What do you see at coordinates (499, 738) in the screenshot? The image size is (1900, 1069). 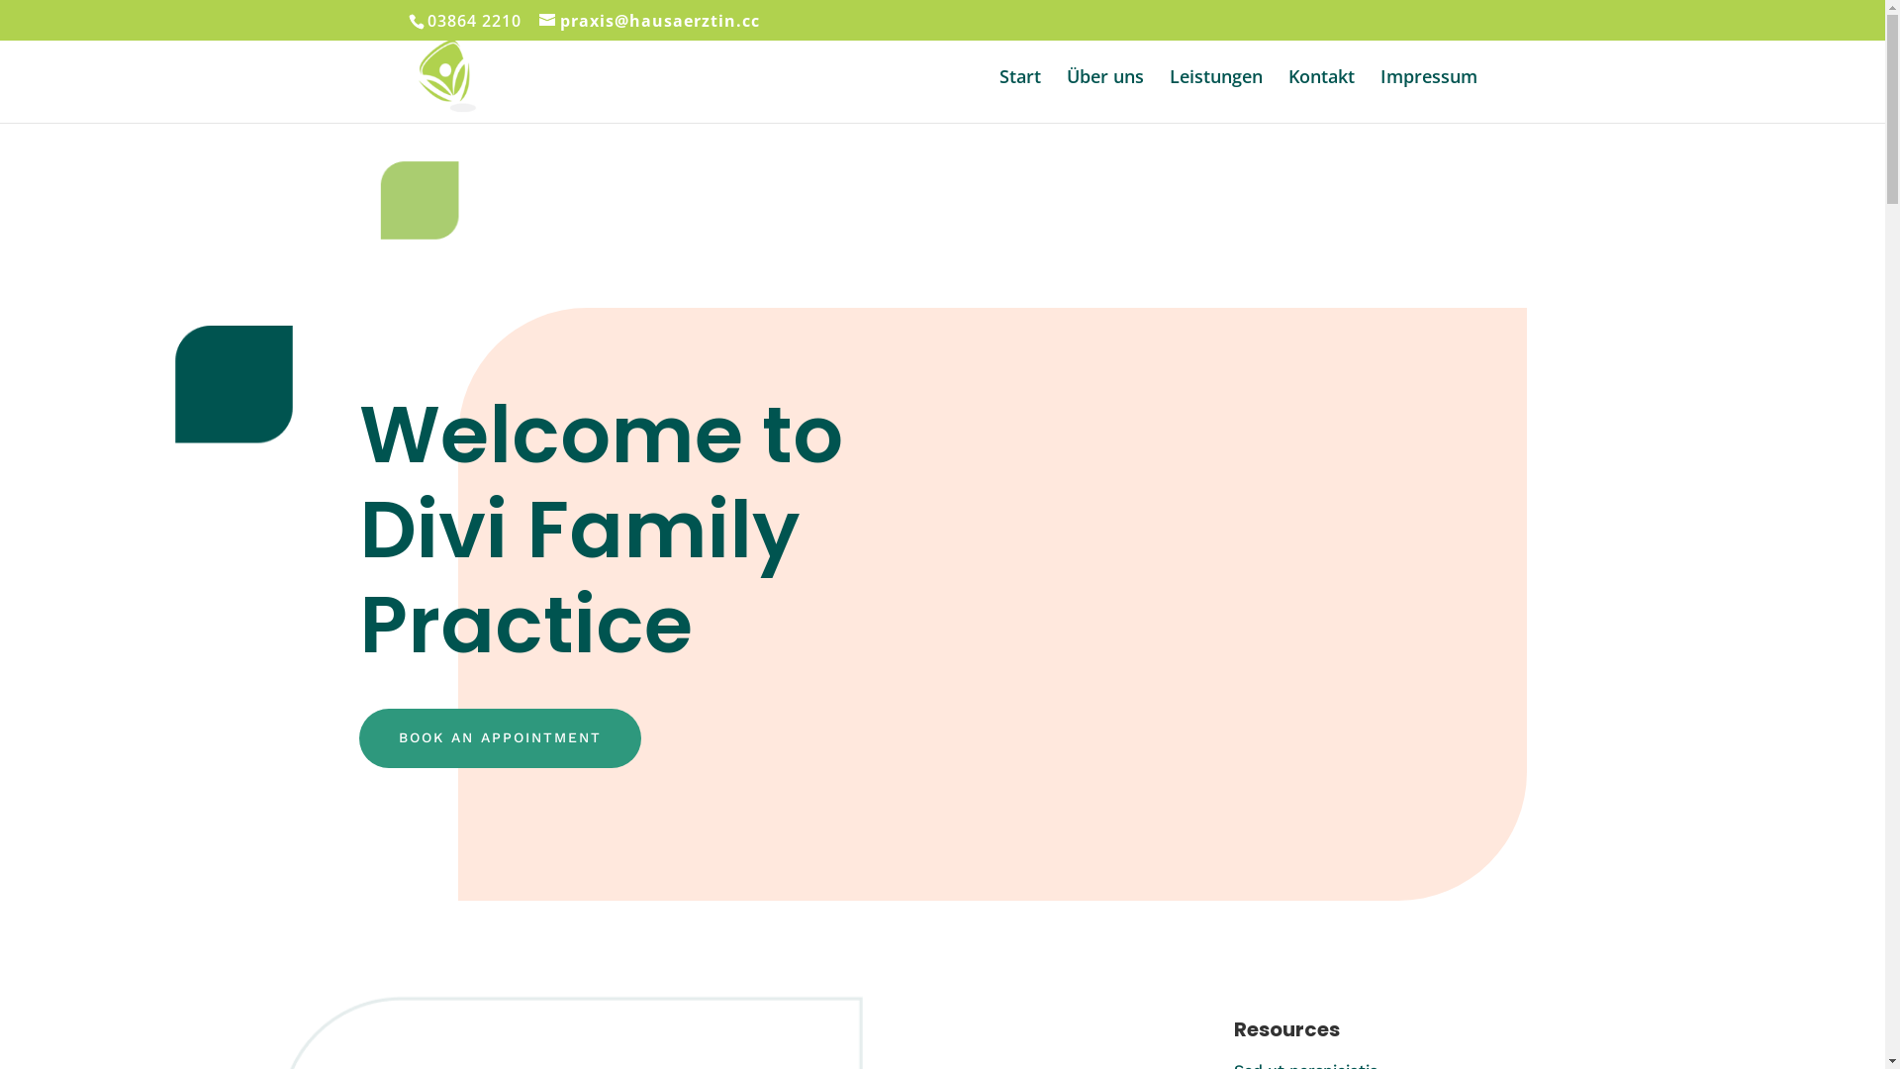 I see `BOOK AN APPOINTMENT` at bounding box center [499, 738].